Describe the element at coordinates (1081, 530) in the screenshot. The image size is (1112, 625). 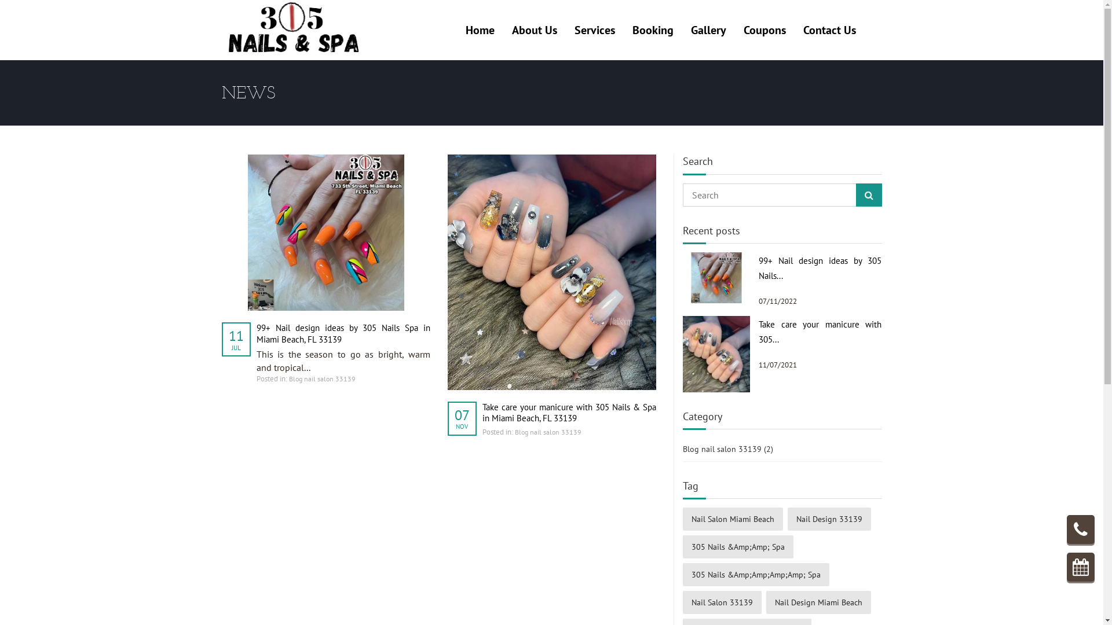
I see `Call us` at that location.